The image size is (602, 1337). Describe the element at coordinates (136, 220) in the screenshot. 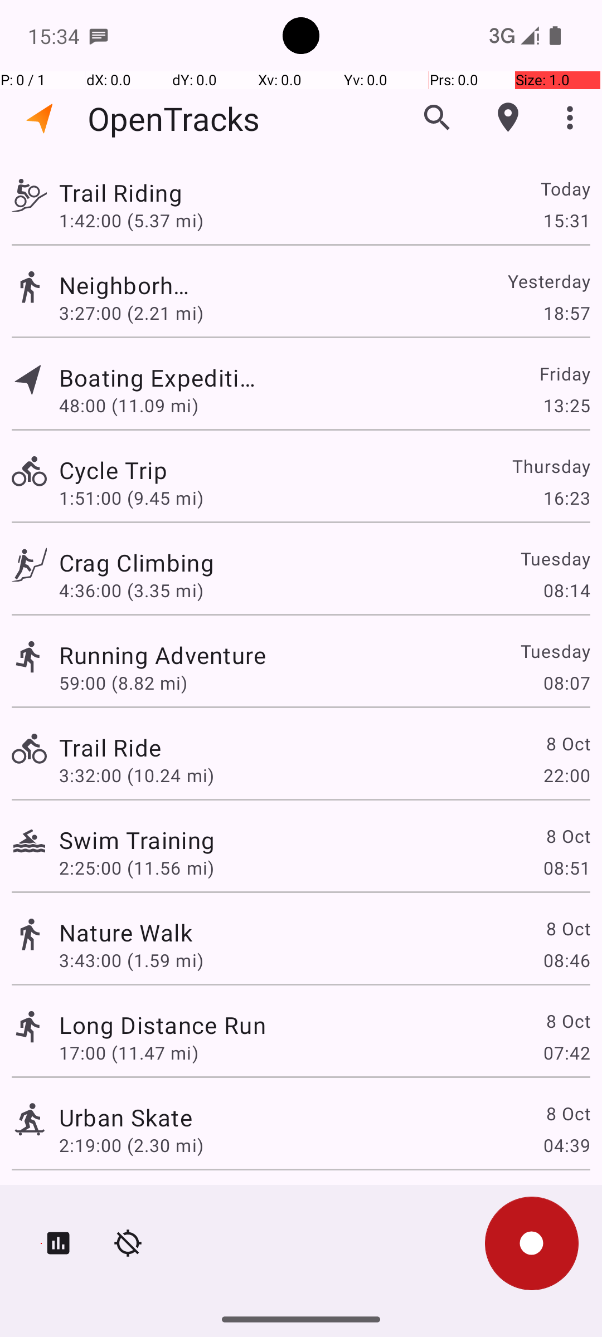

I see `1:42:00 (5.37 mi)` at that location.